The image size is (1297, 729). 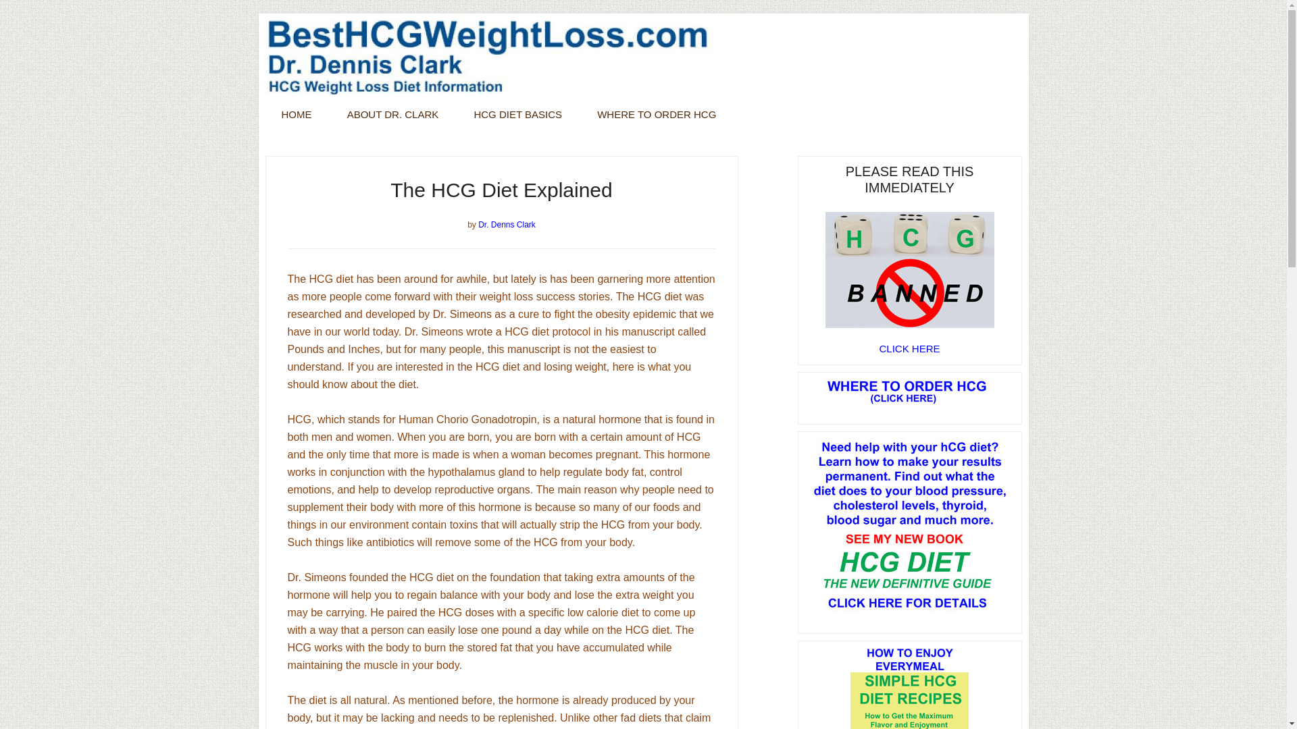 What do you see at coordinates (507, 225) in the screenshot?
I see `Dr. Denns Clark` at bounding box center [507, 225].